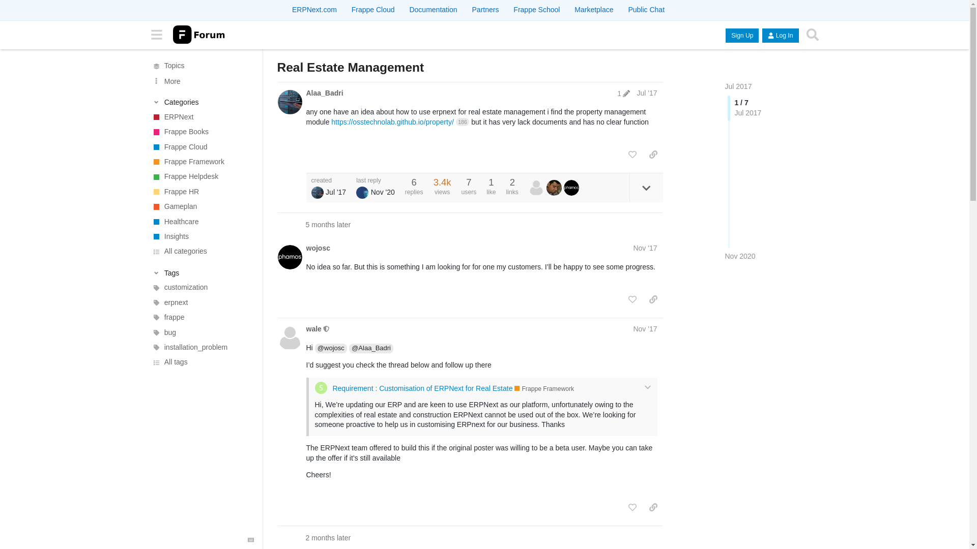  Describe the element at coordinates (202, 303) in the screenshot. I see `erpnext` at that location.